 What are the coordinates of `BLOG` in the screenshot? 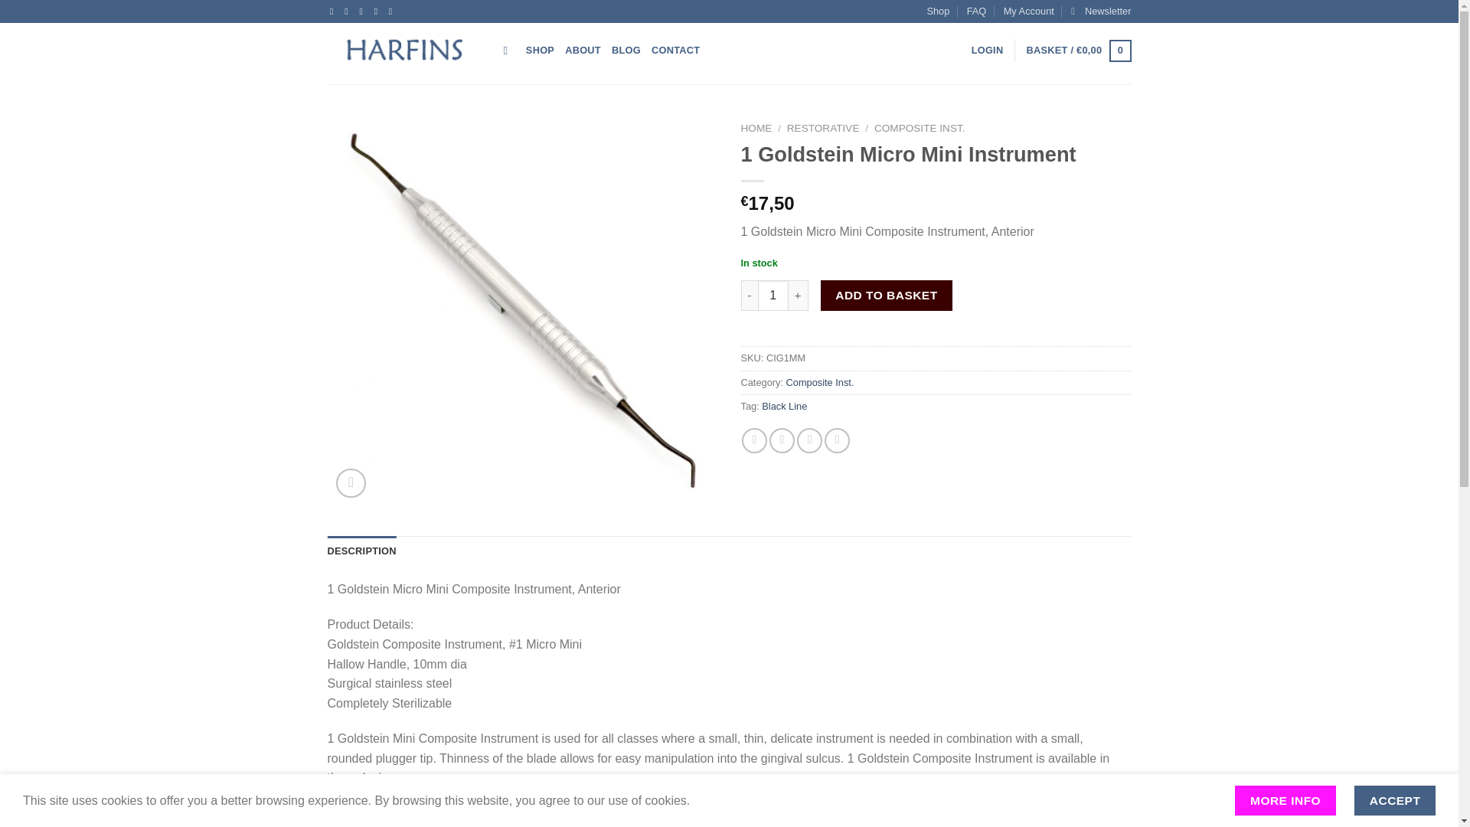 It's located at (626, 51).